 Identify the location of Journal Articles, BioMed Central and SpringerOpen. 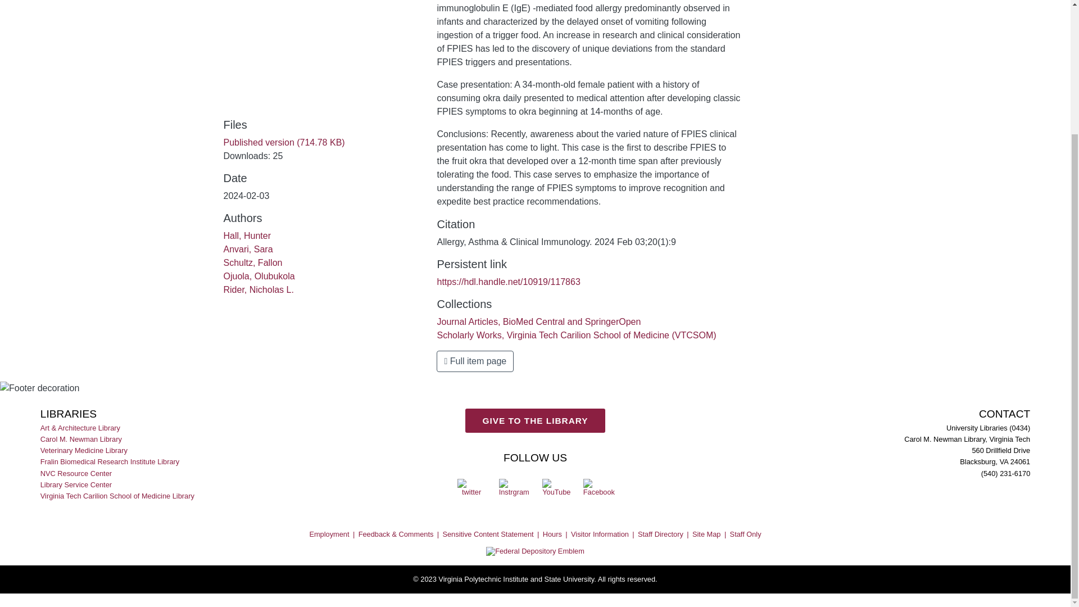
(538, 321).